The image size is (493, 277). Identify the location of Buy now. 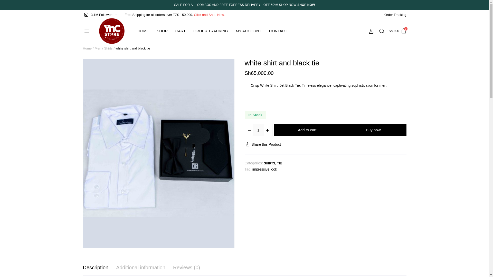
(373, 130).